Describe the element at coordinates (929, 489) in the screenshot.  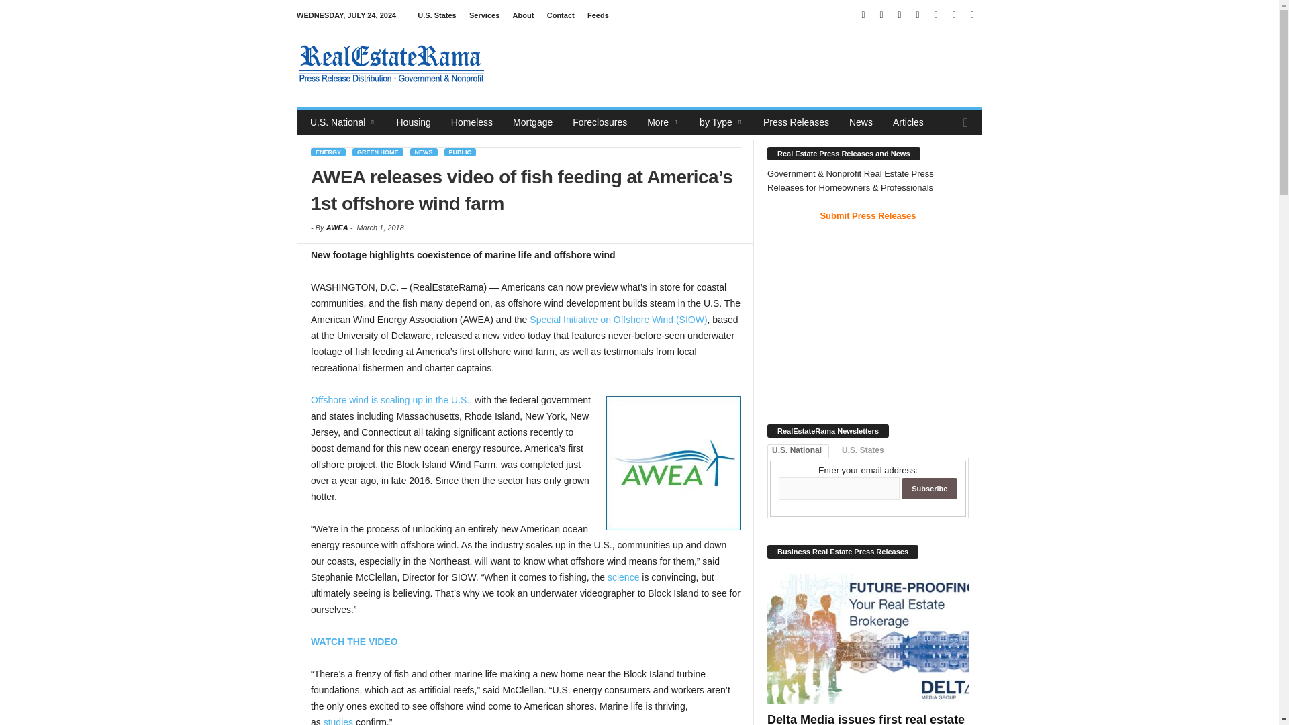
I see `Subscribe` at that location.